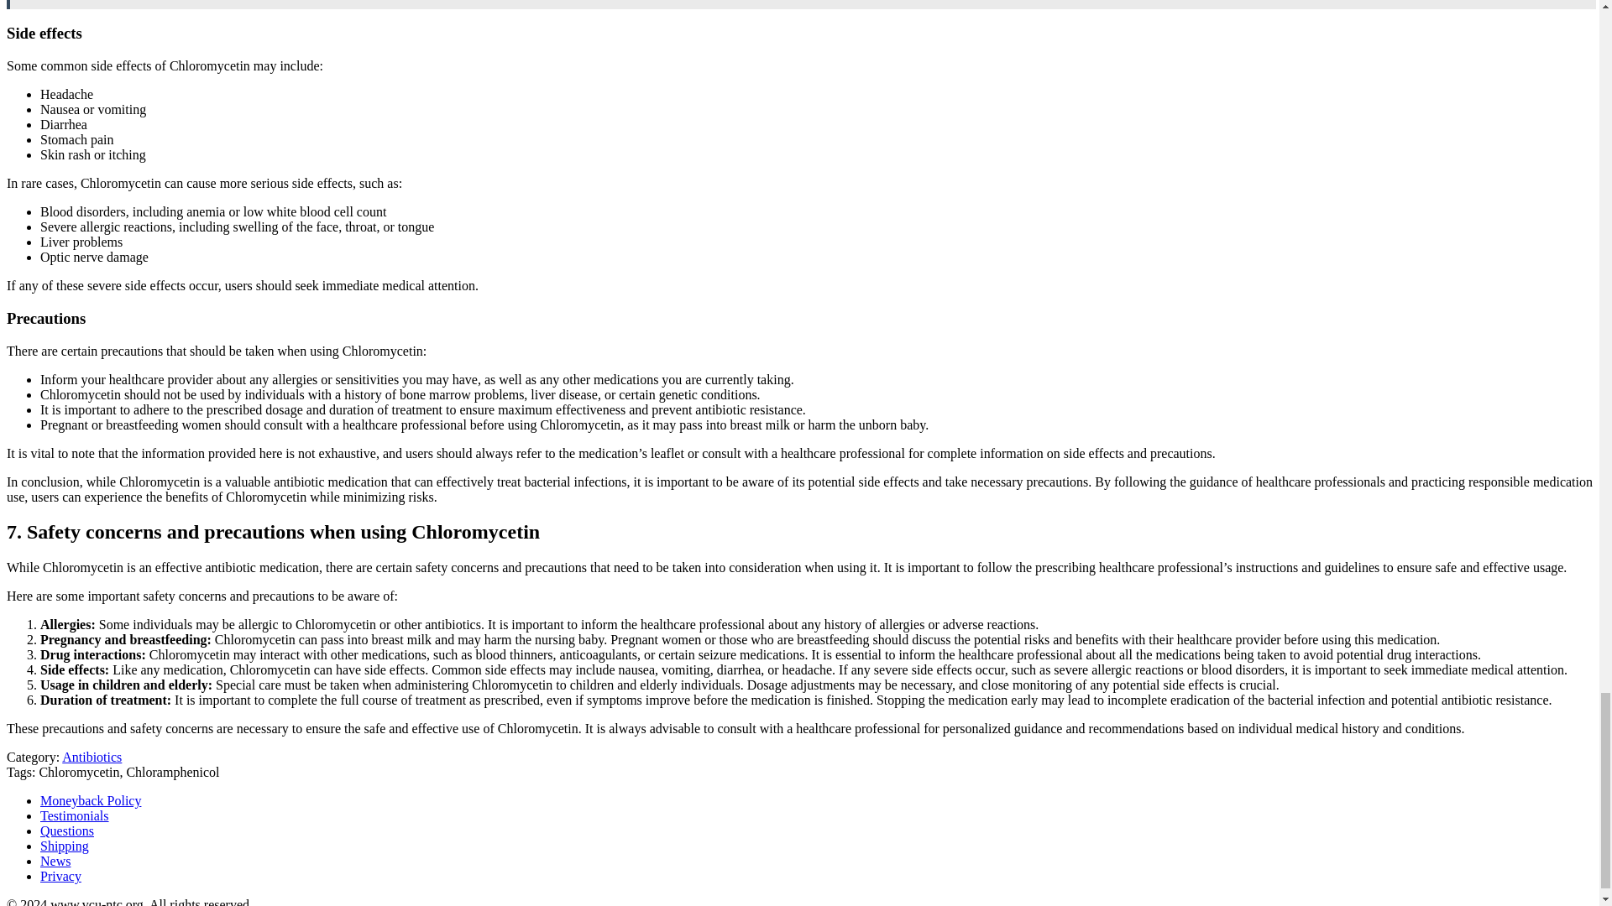  I want to click on Antibiotics, so click(92, 757).